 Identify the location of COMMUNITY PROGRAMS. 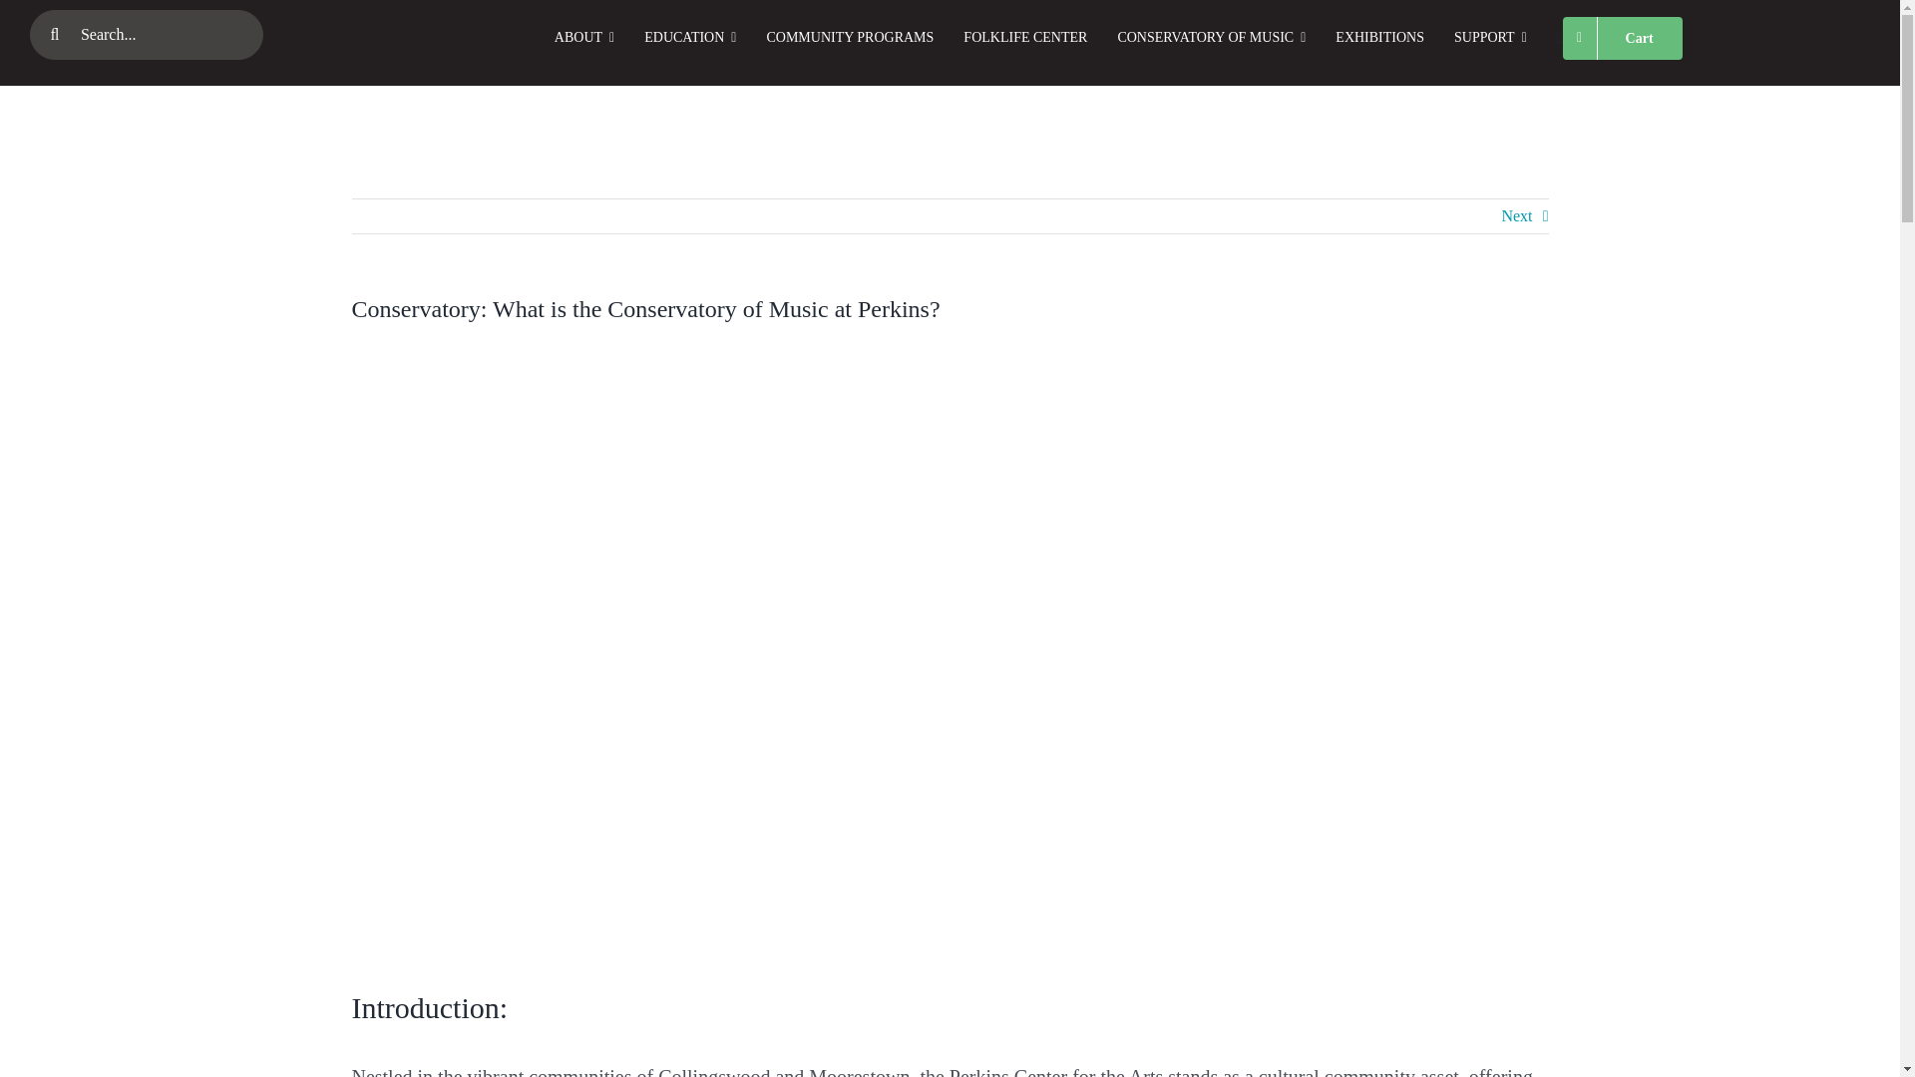
(834, 37).